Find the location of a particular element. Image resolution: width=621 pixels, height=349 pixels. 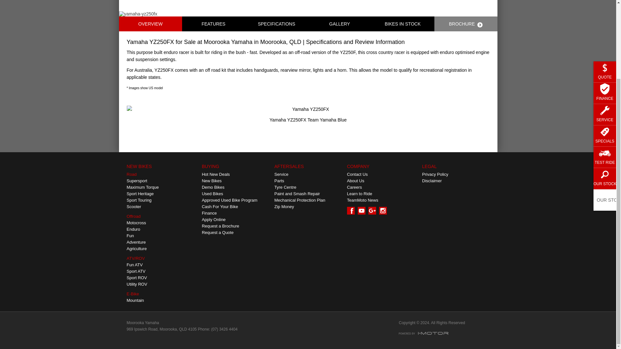

New Bikes, New Yamaha Bikes - Moorooka Yamaha is located at coordinates (235, 181).